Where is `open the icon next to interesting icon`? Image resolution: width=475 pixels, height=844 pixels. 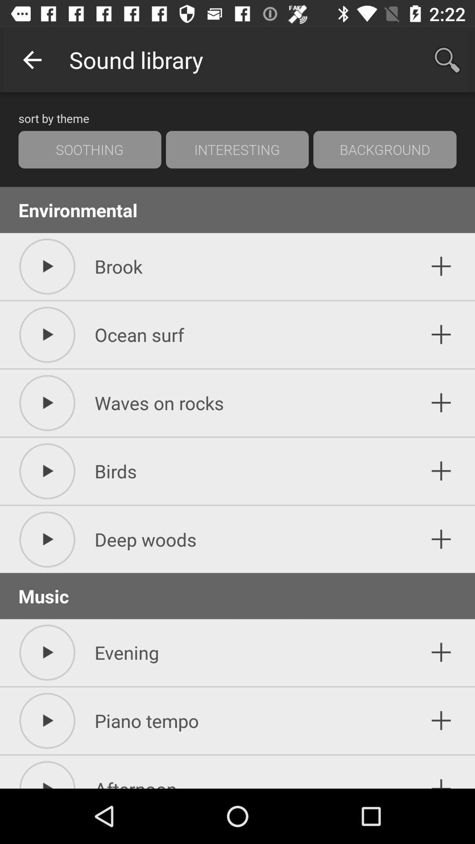 open the icon next to interesting icon is located at coordinates (90, 149).